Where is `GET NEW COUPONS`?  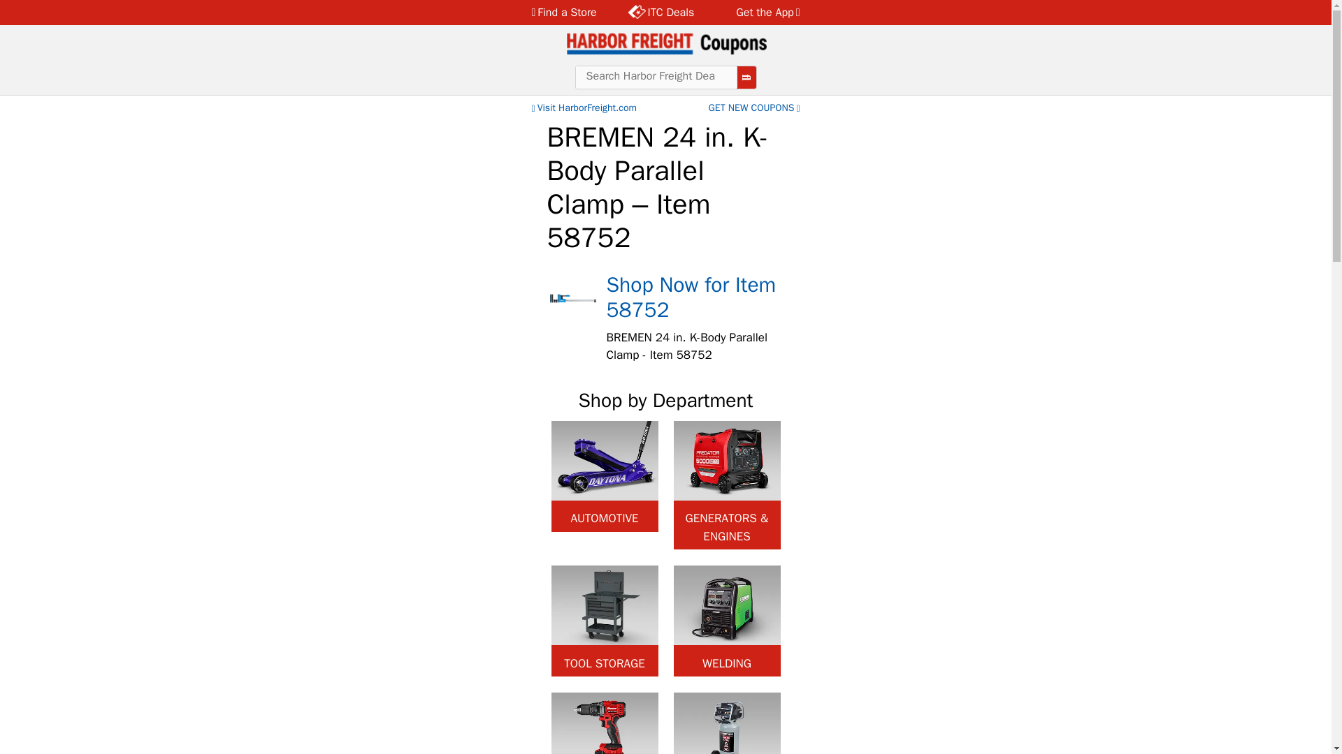 GET NEW COUPONS is located at coordinates (755, 108).